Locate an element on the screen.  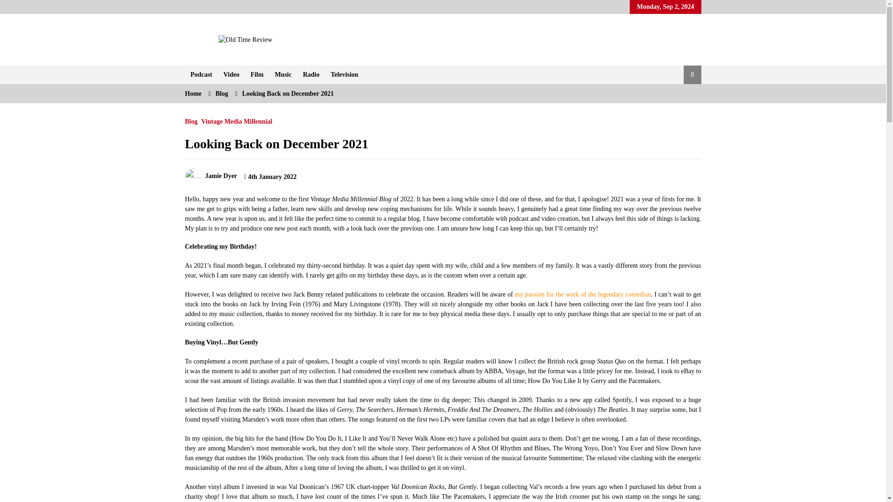
Home is located at coordinates (193, 94).